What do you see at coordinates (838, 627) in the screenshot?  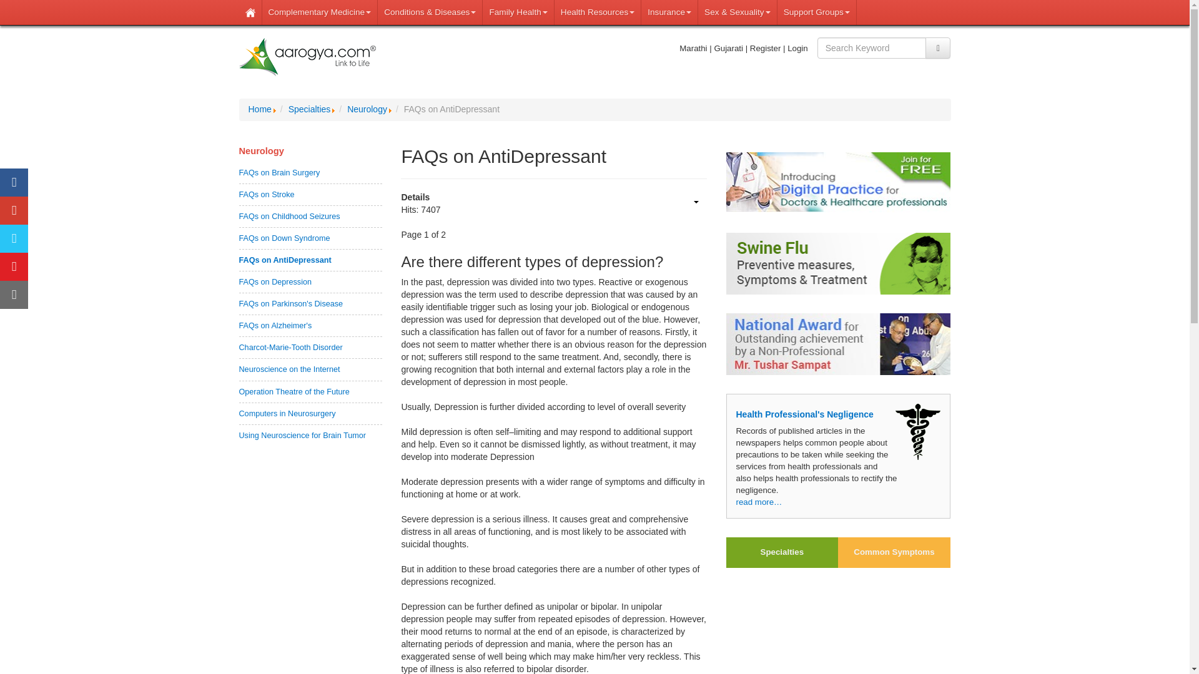 I see `Advertisement` at bounding box center [838, 627].